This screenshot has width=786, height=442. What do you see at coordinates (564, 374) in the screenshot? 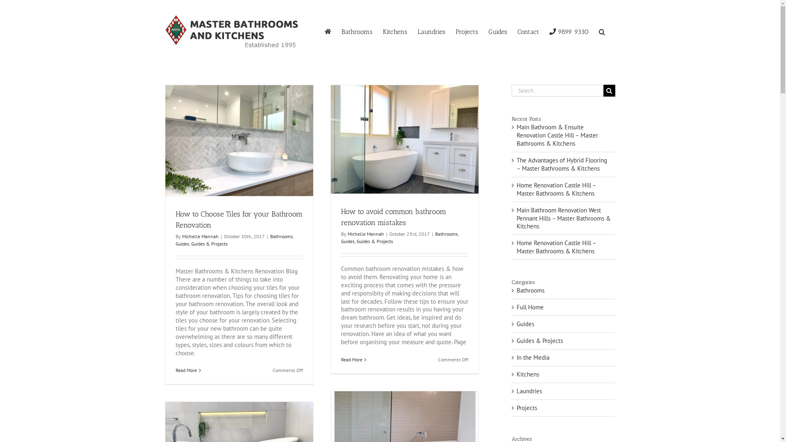
I see `Kitchens` at bounding box center [564, 374].